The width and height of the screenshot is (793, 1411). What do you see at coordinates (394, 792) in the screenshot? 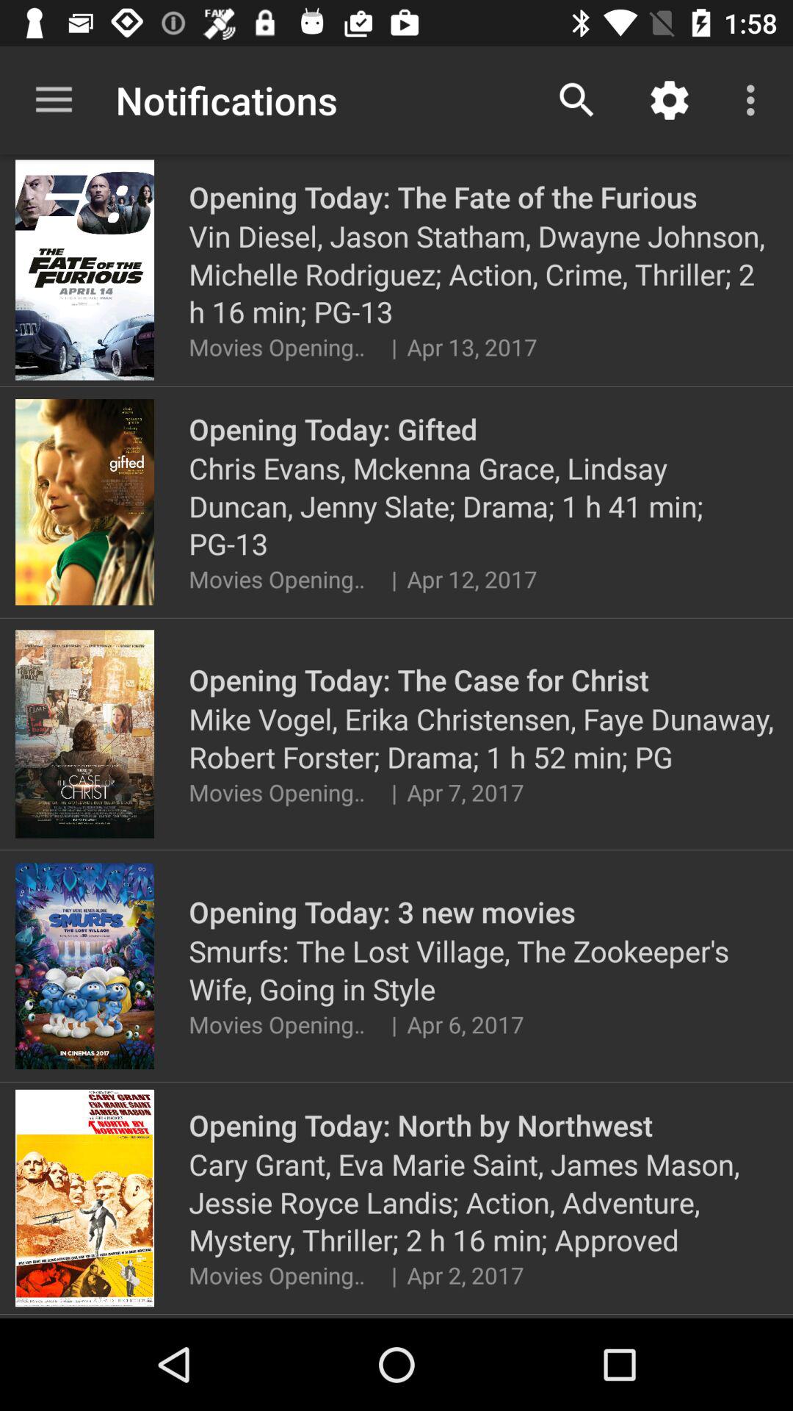
I see `select the icon to the left of the apr 7, 2017` at bounding box center [394, 792].